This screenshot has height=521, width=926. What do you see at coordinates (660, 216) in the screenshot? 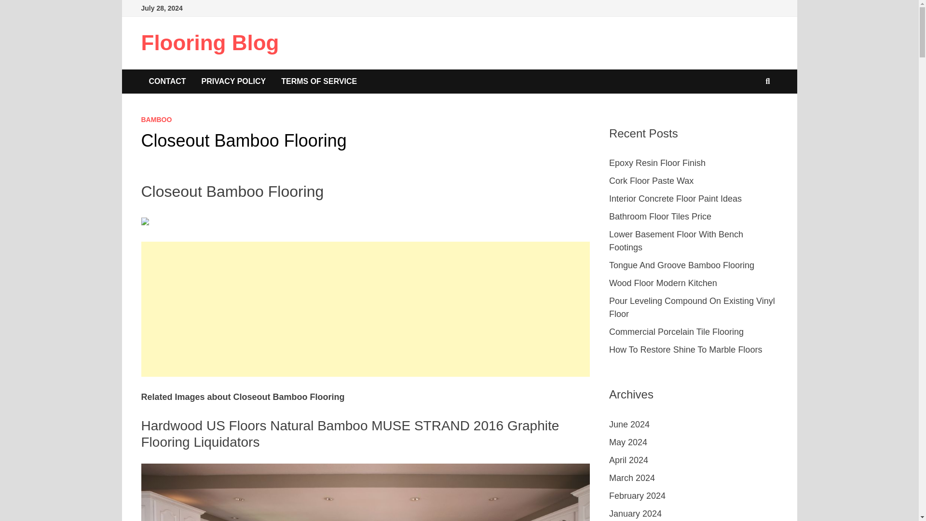
I see `Bathroom Floor Tiles Price` at bounding box center [660, 216].